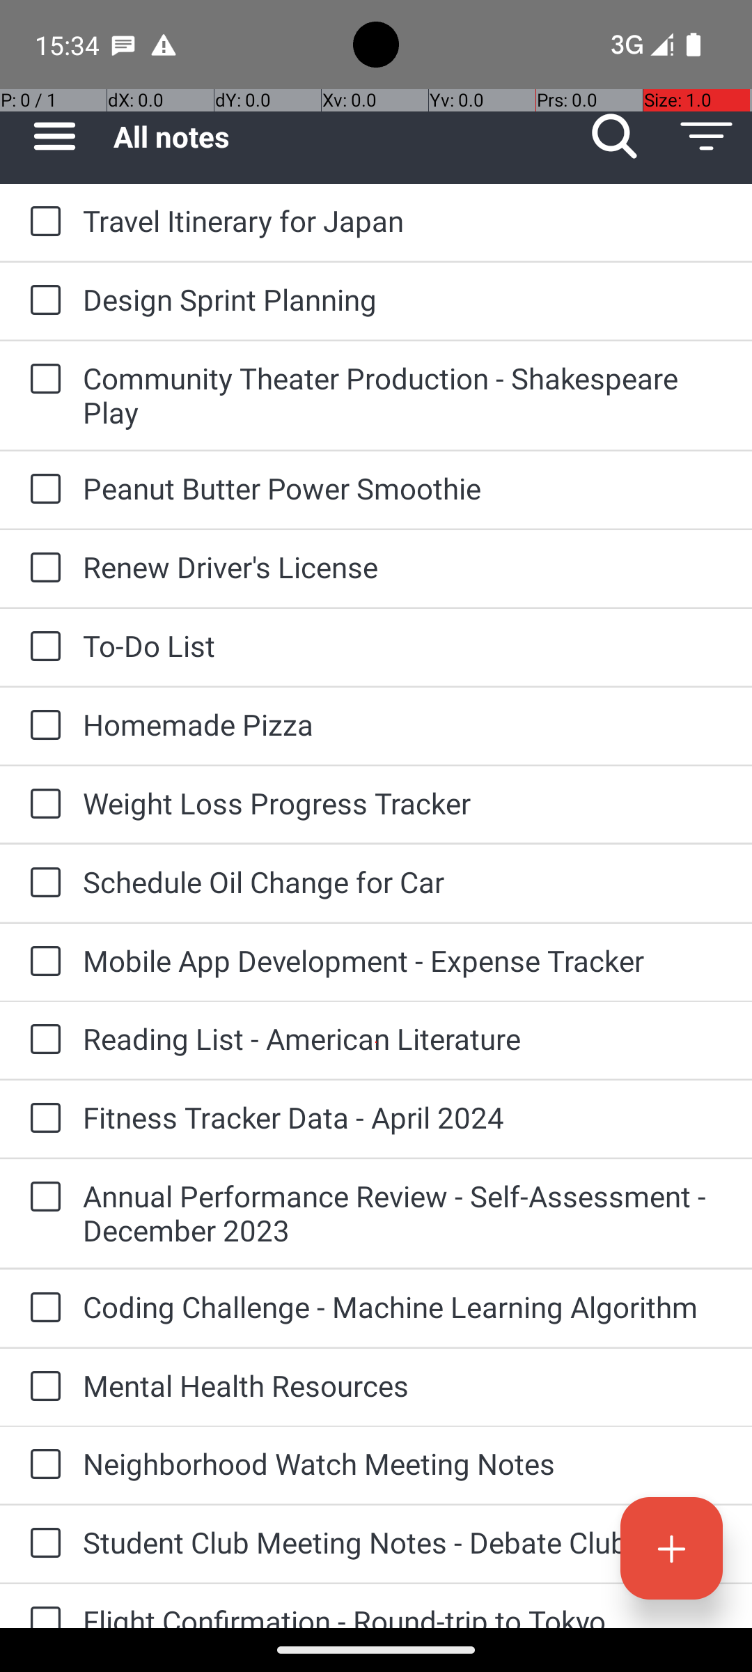 This screenshot has width=752, height=1672. I want to click on Weight Loss Progress Tracker, so click(404, 803).